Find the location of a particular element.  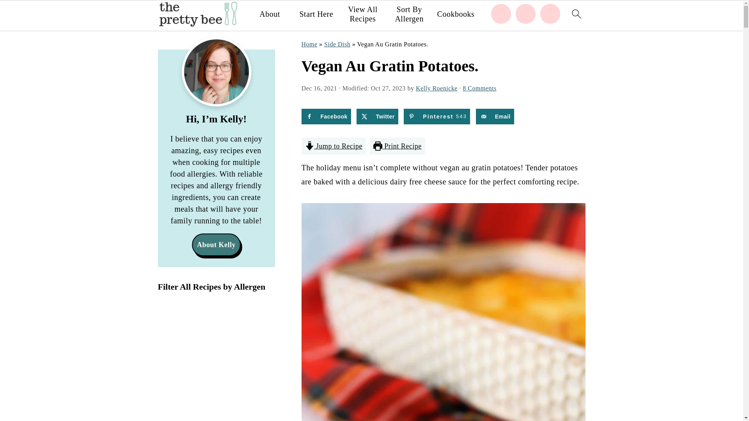

Jump to Recipe is located at coordinates (333, 146).